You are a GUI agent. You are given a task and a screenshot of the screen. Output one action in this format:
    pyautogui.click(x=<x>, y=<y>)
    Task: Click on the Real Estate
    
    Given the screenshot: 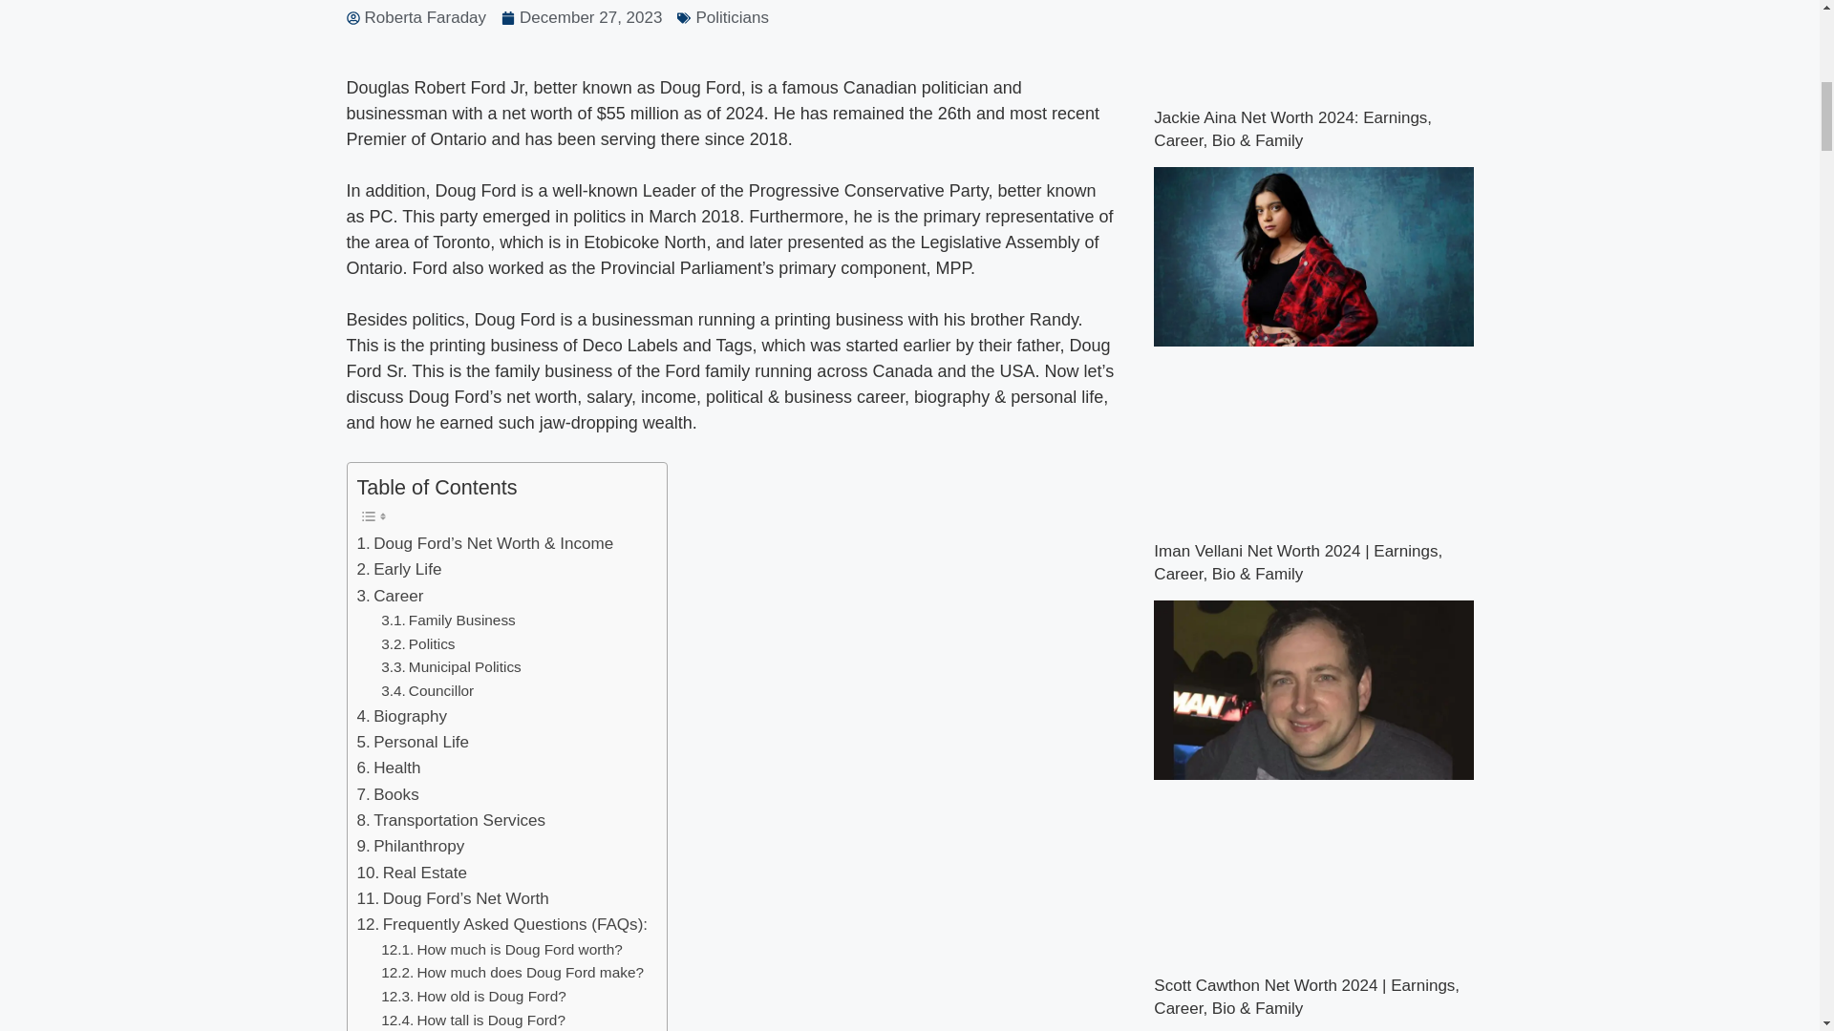 What is the action you would take?
    pyautogui.click(x=413, y=873)
    